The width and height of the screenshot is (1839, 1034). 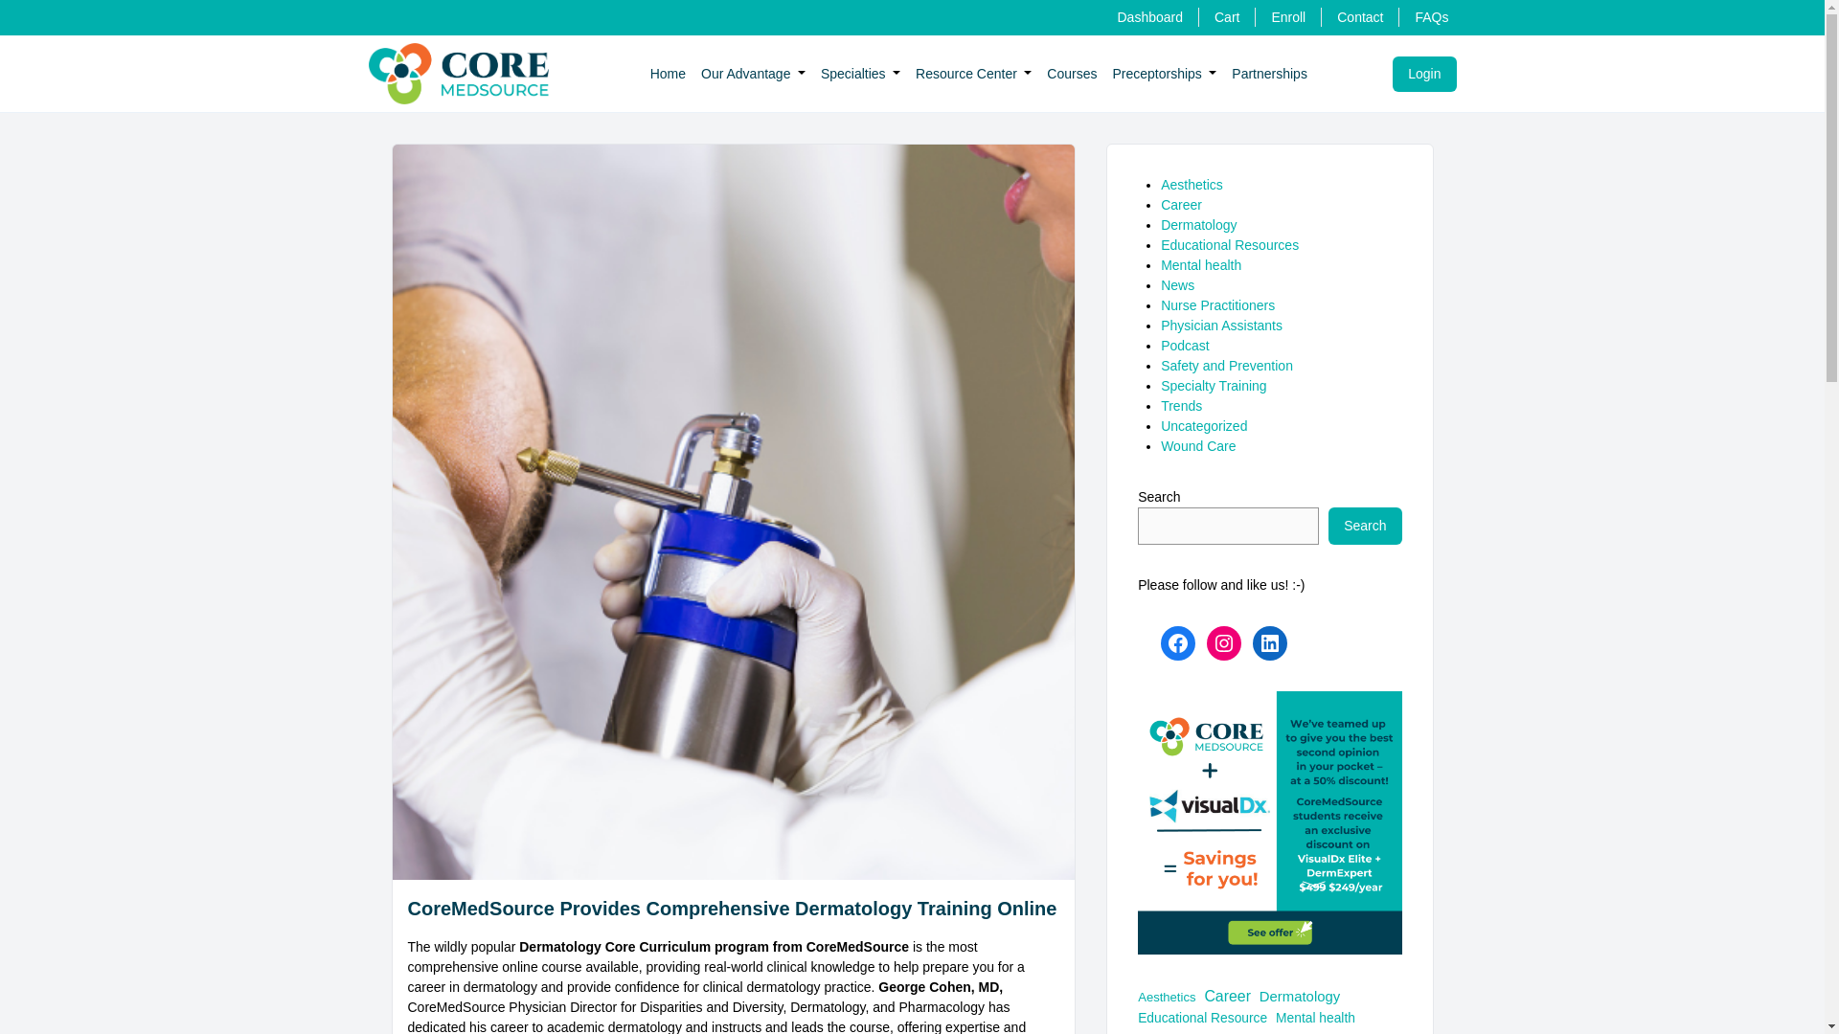 I want to click on Home, so click(x=669, y=74).